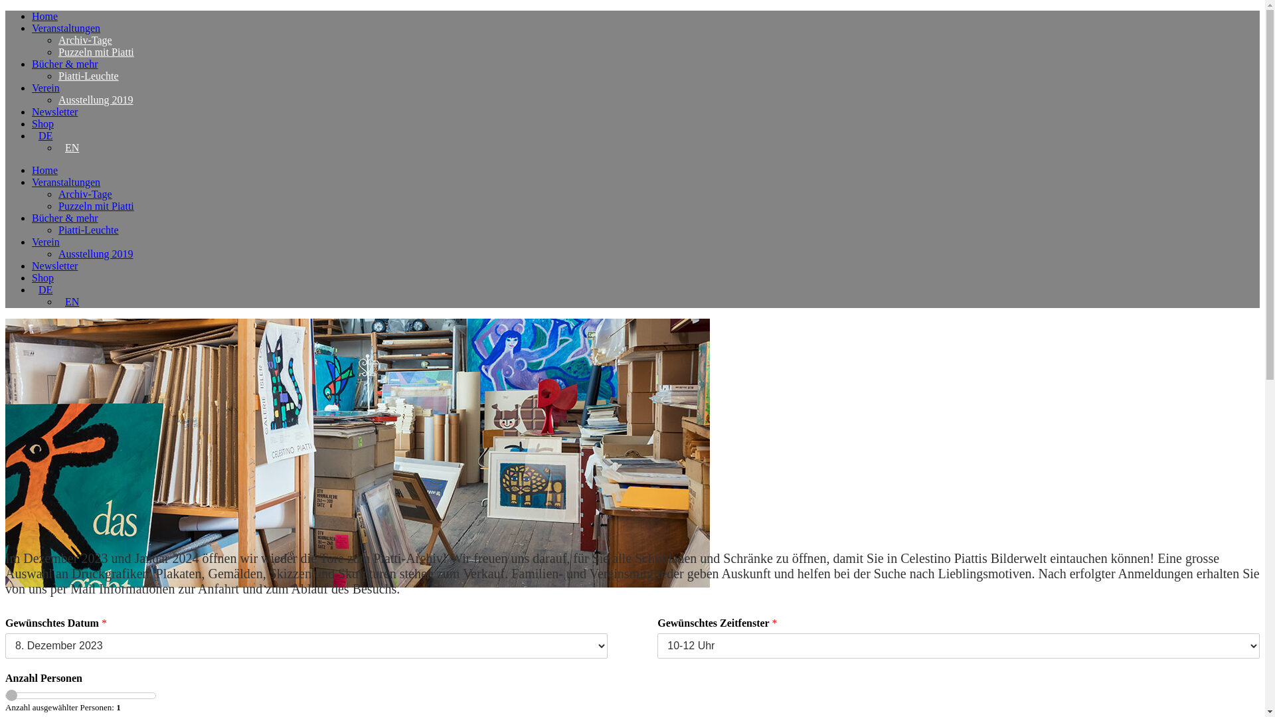 The image size is (1275, 717). Describe the element at coordinates (96, 100) in the screenshot. I see `Ausstellung 2019` at that location.